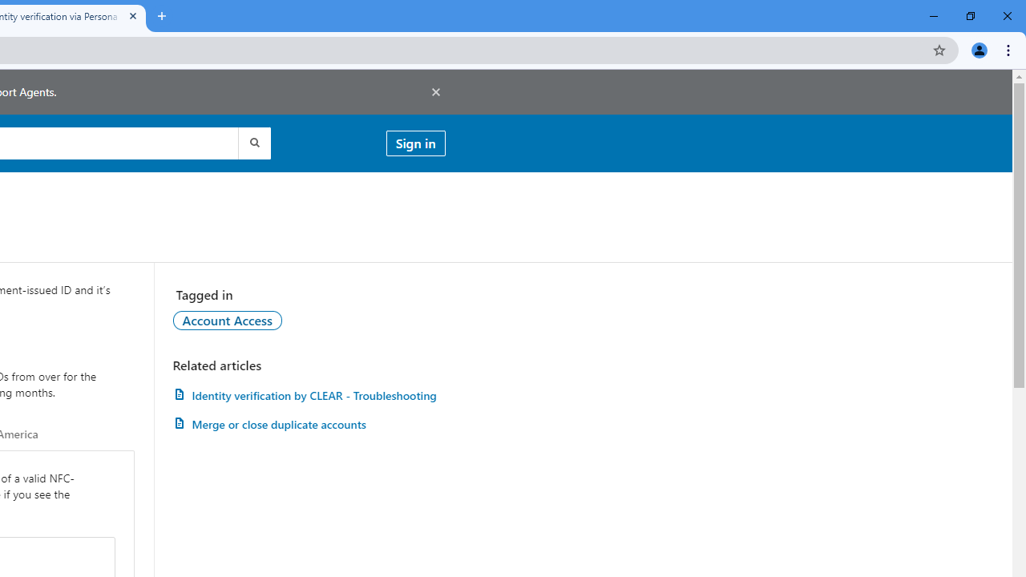 This screenshot has height=577, width=1026. I want to click on Submit search, so click(253, 143).